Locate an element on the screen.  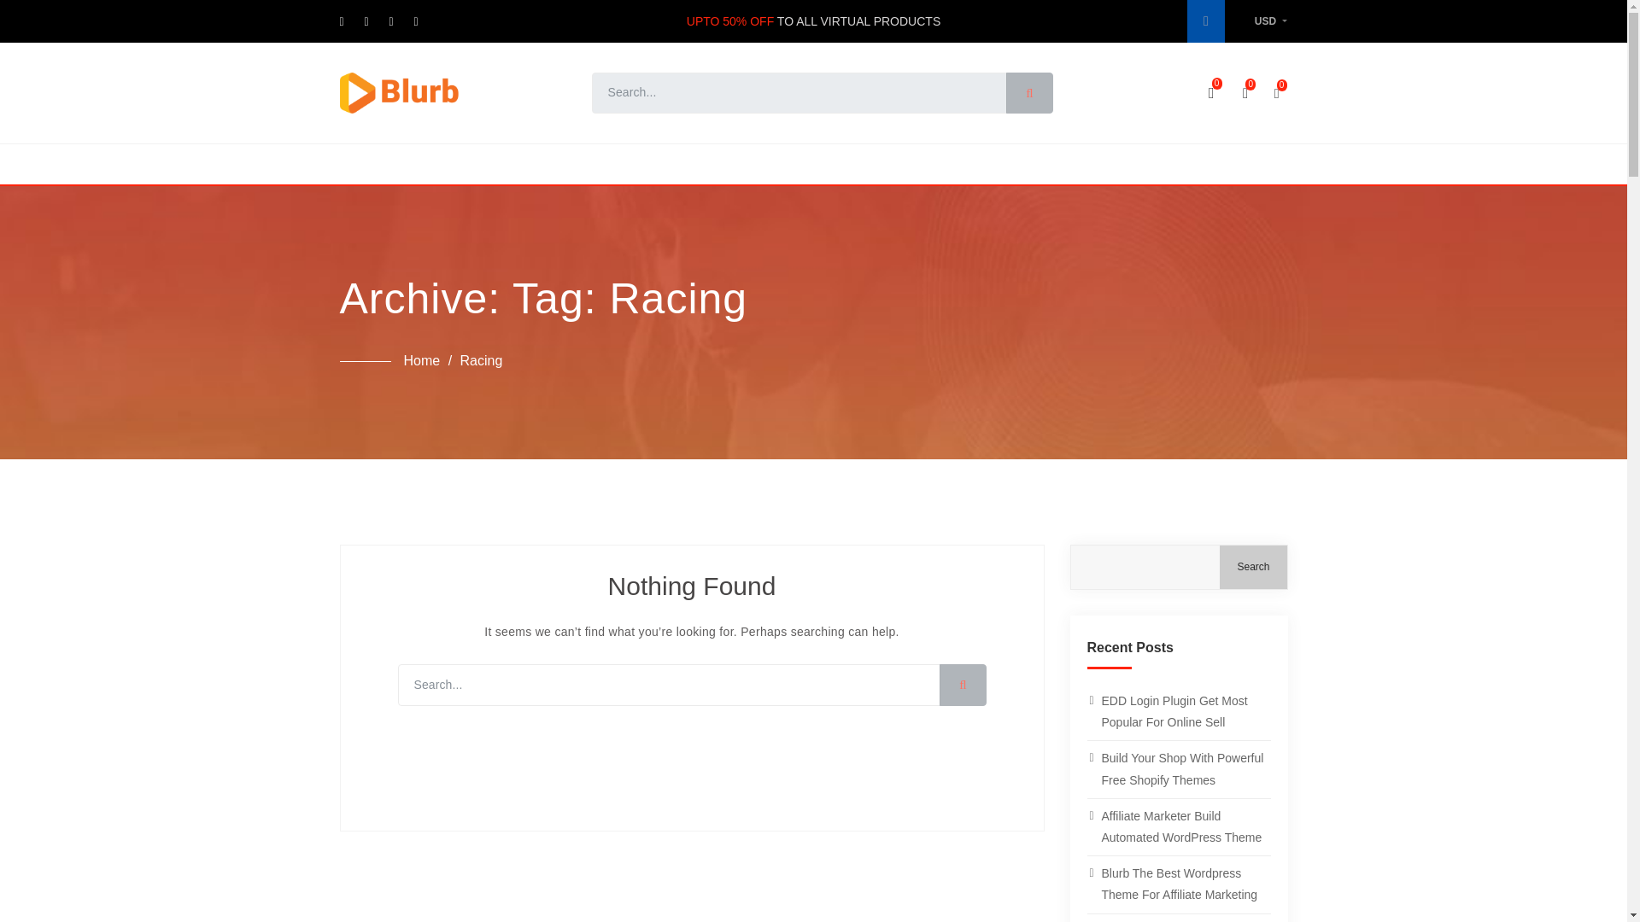
Build Your Shop With Powerful Free Shopify Themes is located at coordinates (1177, 769).